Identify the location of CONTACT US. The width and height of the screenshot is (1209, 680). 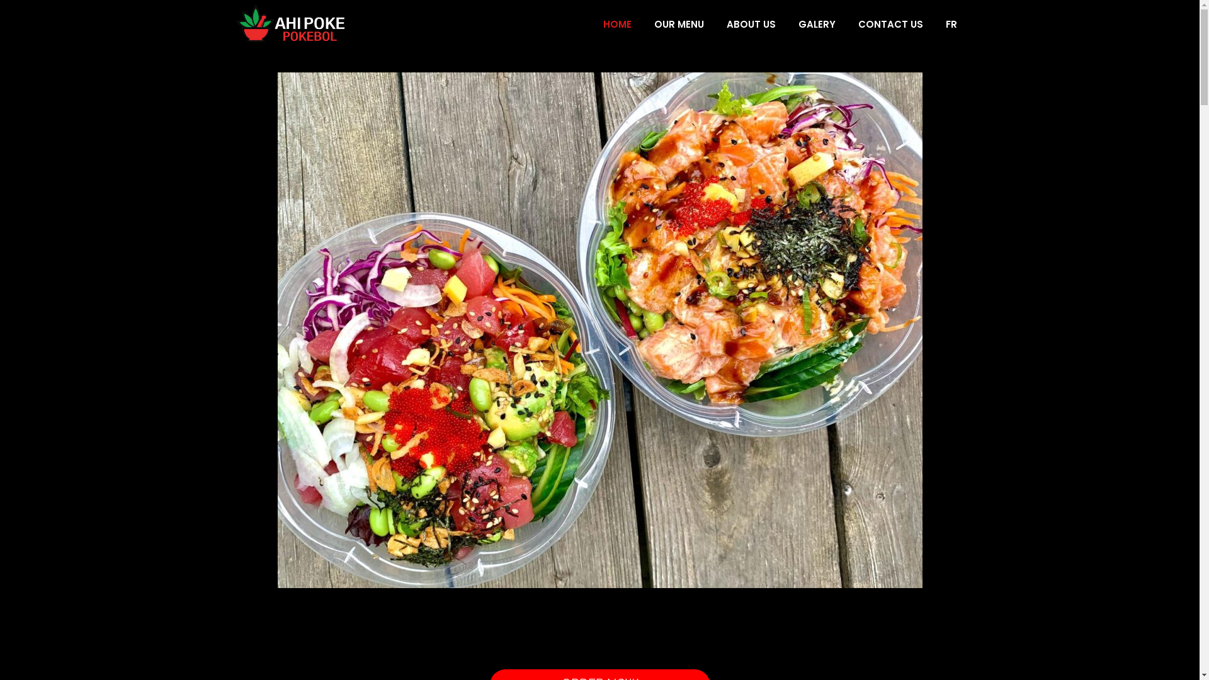
(890, 24).